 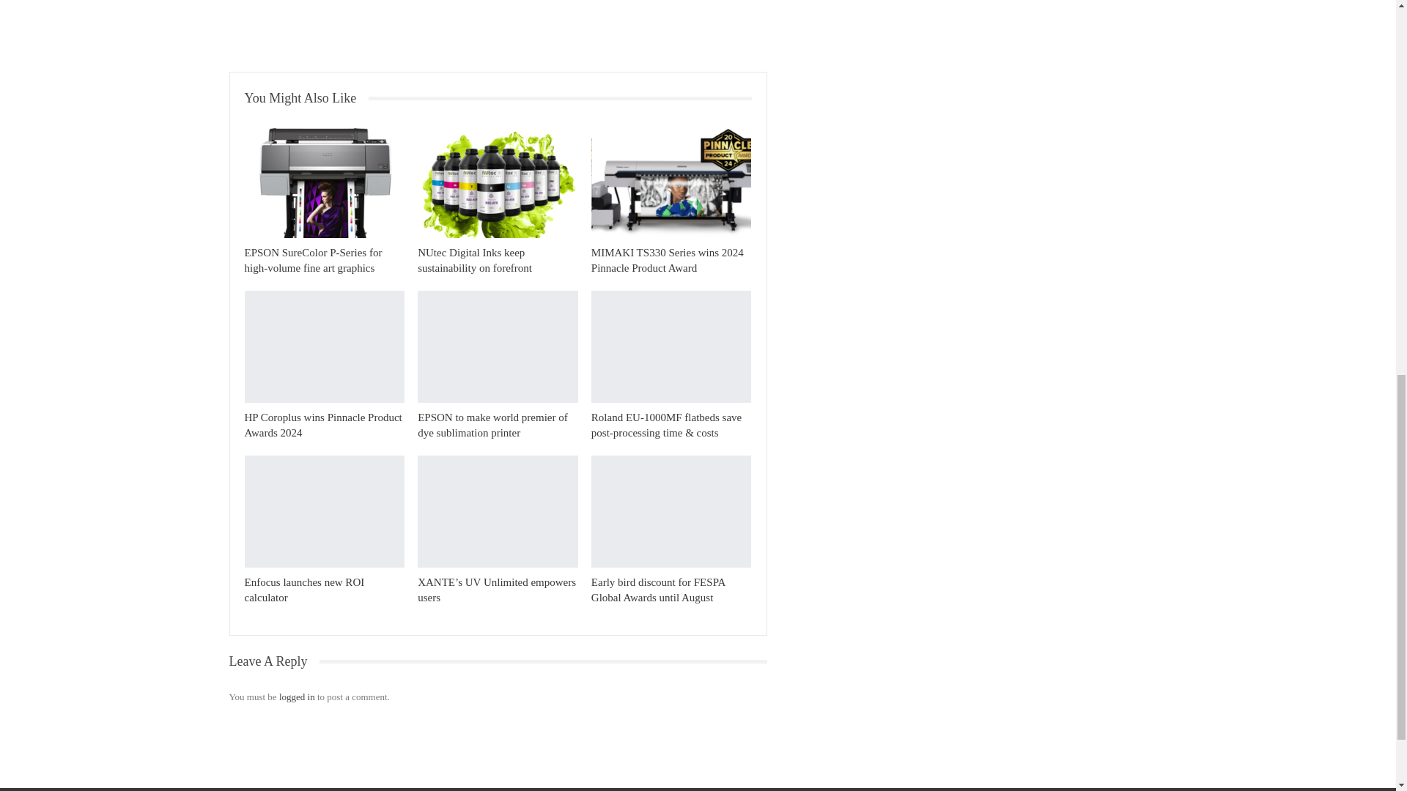 I want to click on MIMAKI TS330 Series wins 2024 Pinnacle Product Award, so click(x=667, y=259).